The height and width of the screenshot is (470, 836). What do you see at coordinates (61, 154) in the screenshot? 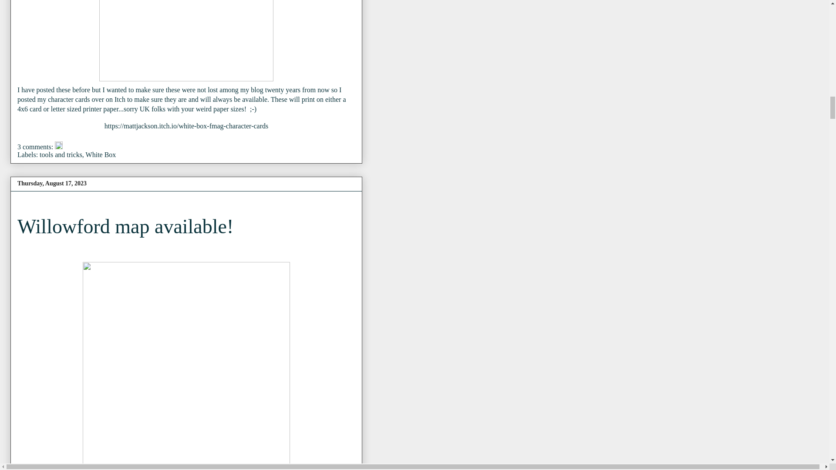
I see `tools and tricks` at bounding box center [61, 154].